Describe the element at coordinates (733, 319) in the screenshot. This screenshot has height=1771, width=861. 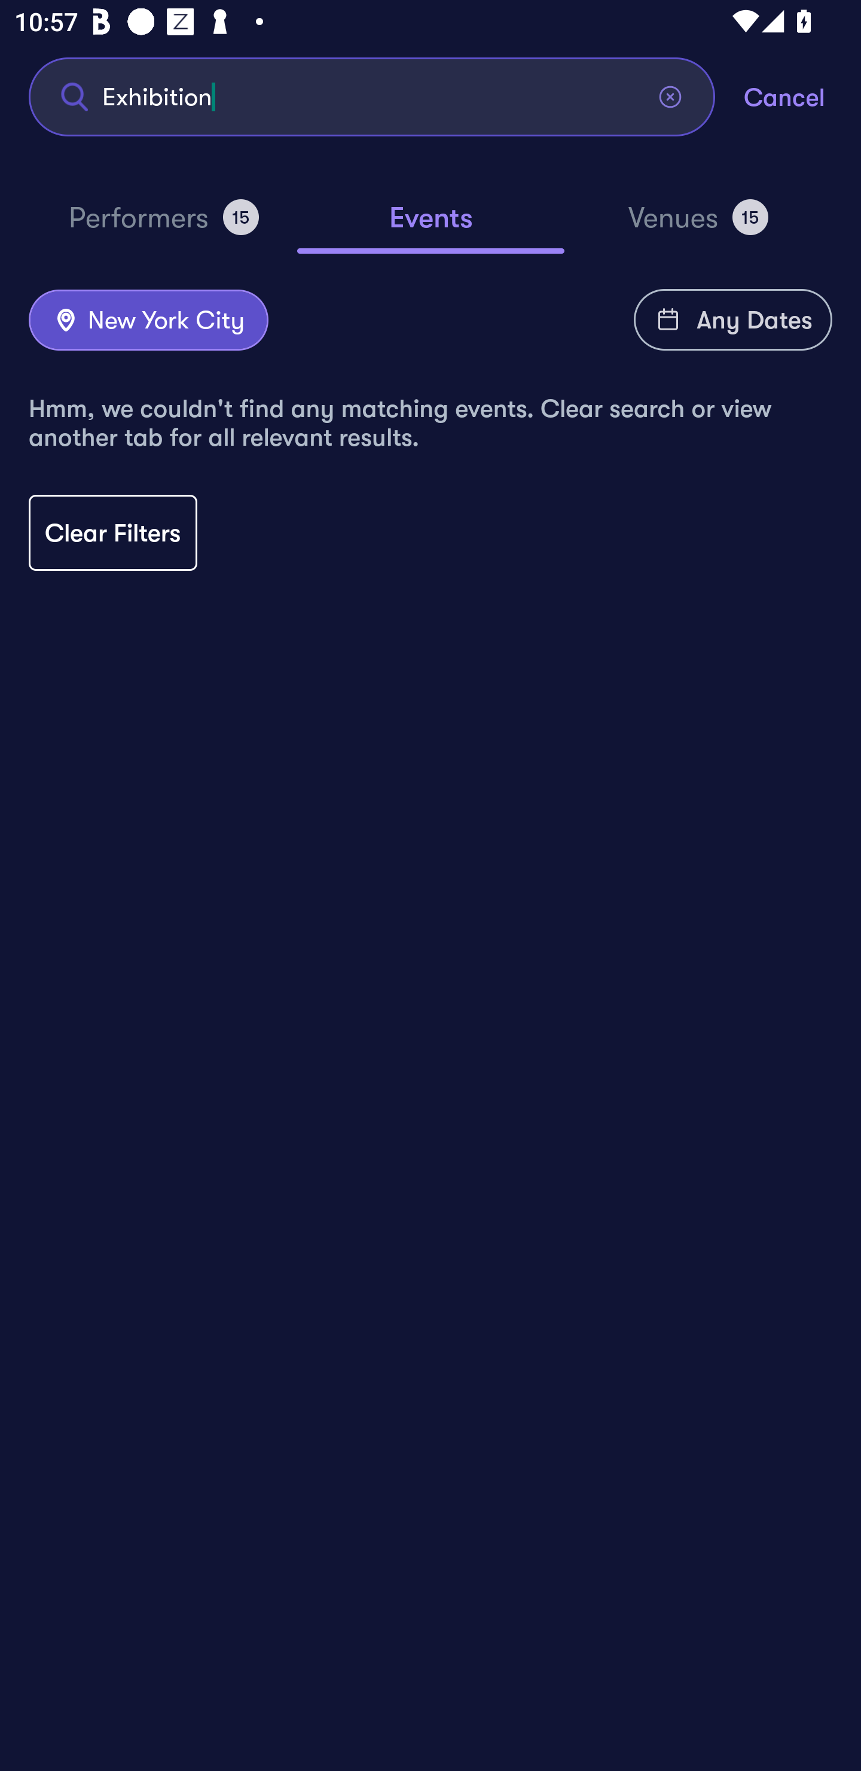
I see `Any Dates` at that location.